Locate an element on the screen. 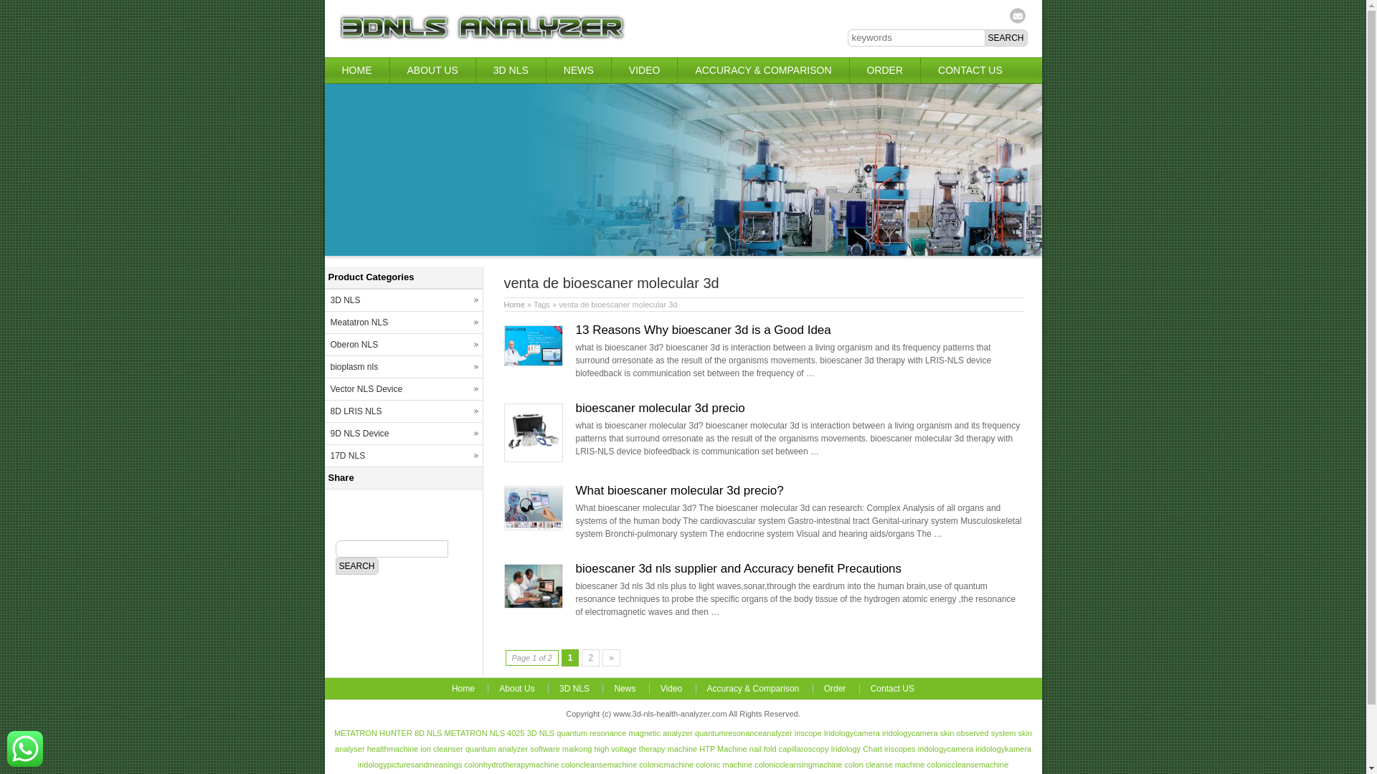 The height and width of the screenshot is (774, 1377). 8D LRIS NLS is located at coordinates (403, 411).